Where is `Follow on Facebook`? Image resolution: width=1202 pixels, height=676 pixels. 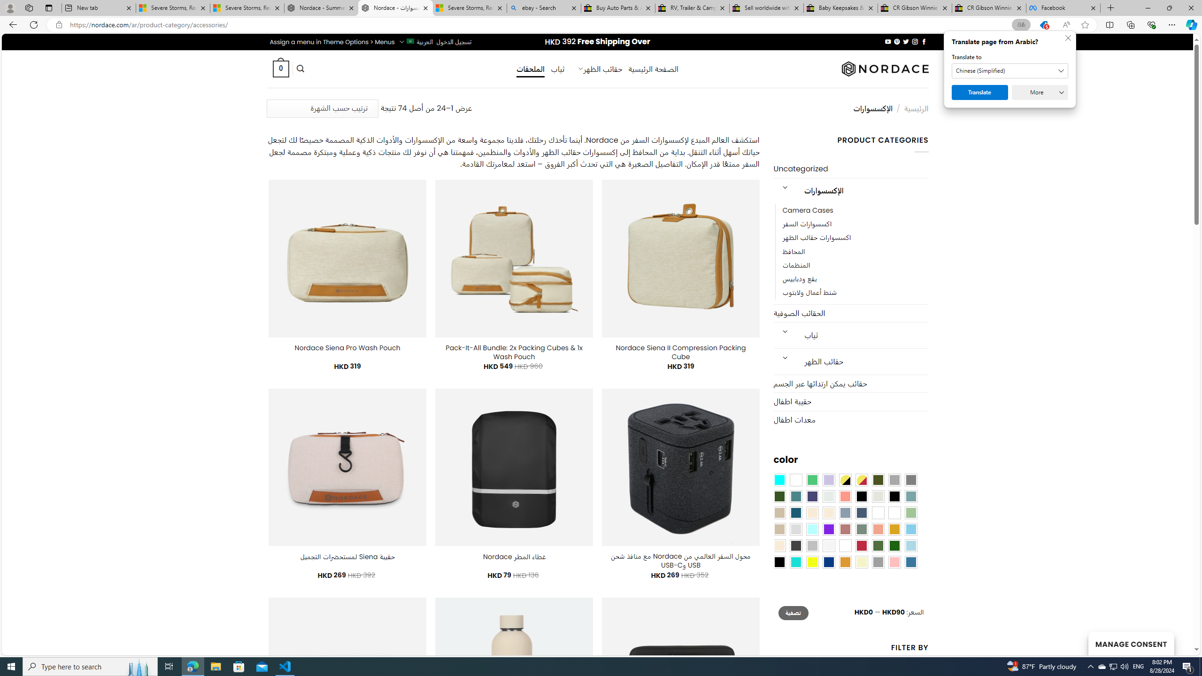 Follow on Facebook is located at coordinates (923, 41).